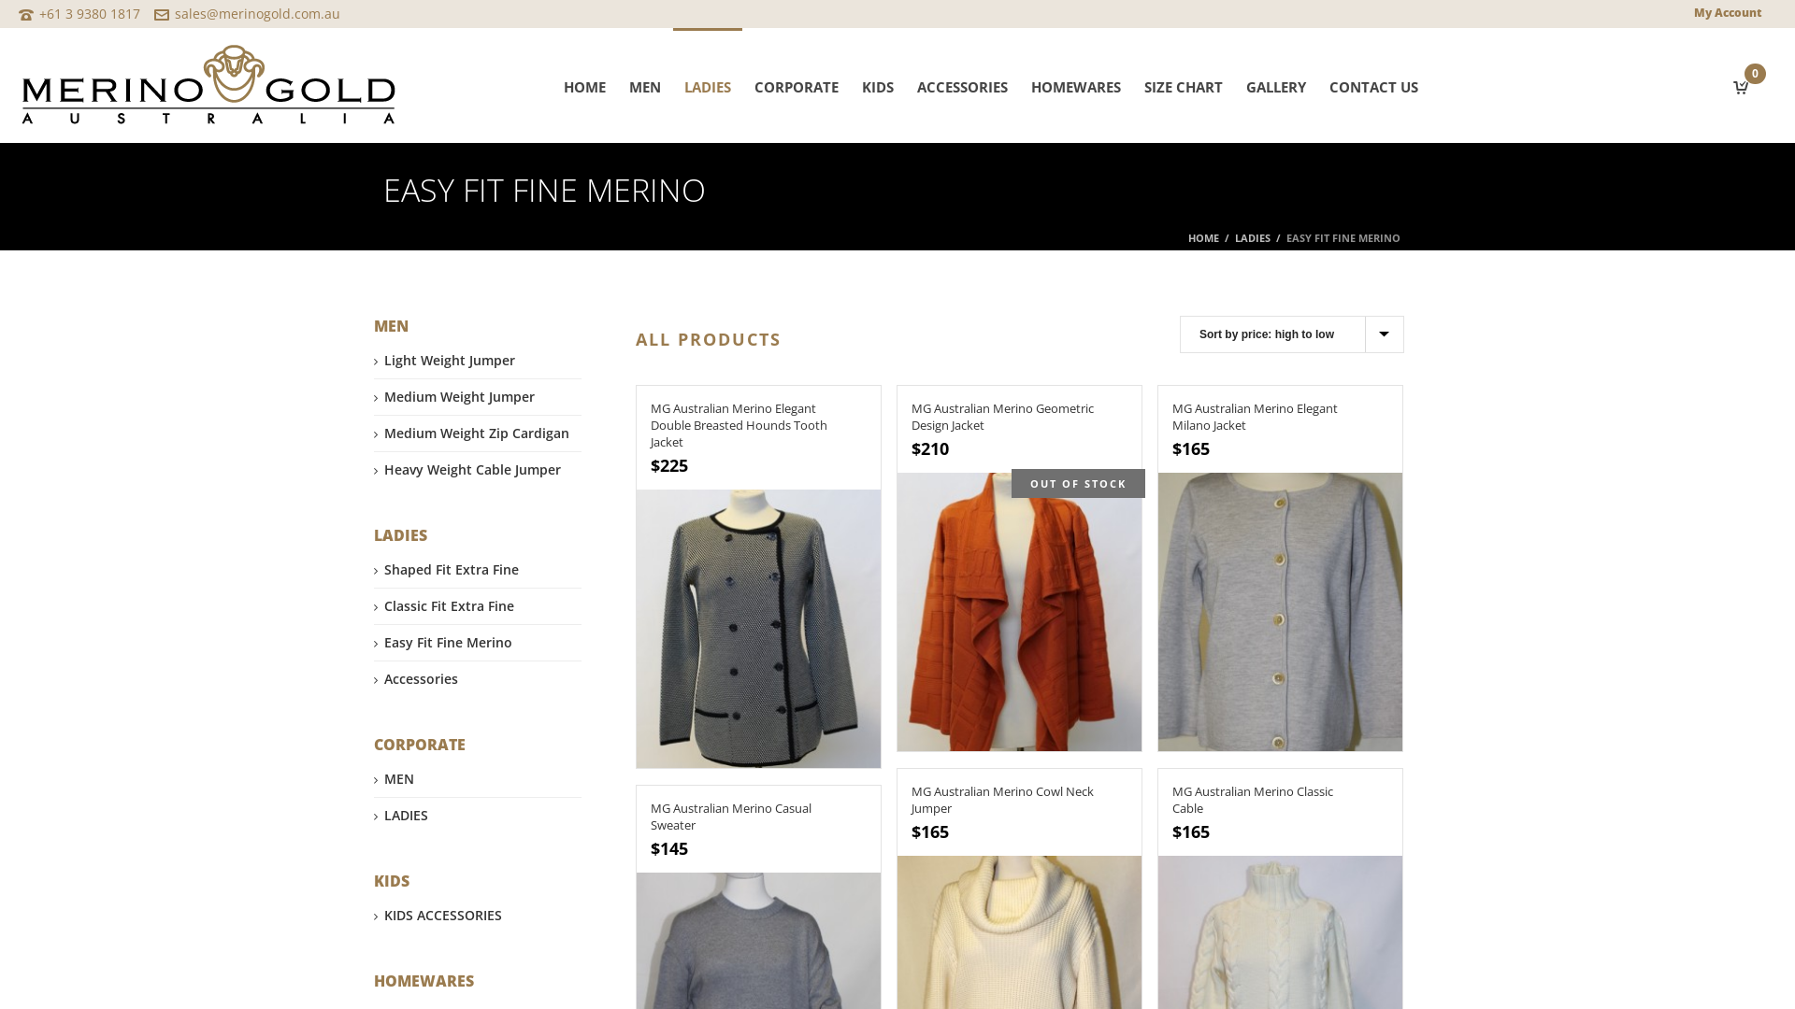 The image size is (1795, 1009). I want to click on sales@merinogold.com.au, so click(258, 13).